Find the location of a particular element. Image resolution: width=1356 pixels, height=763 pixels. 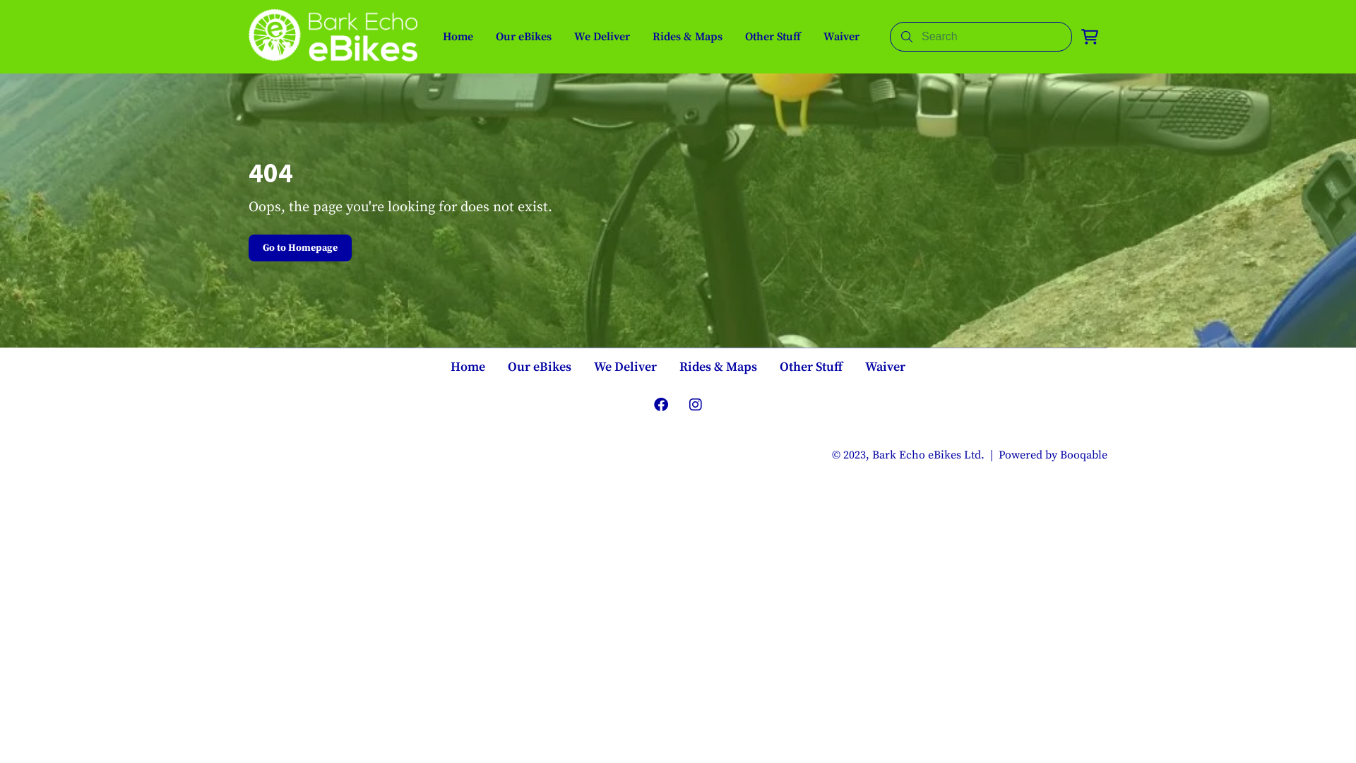

We Deliver is located at coordinates (602, 37).